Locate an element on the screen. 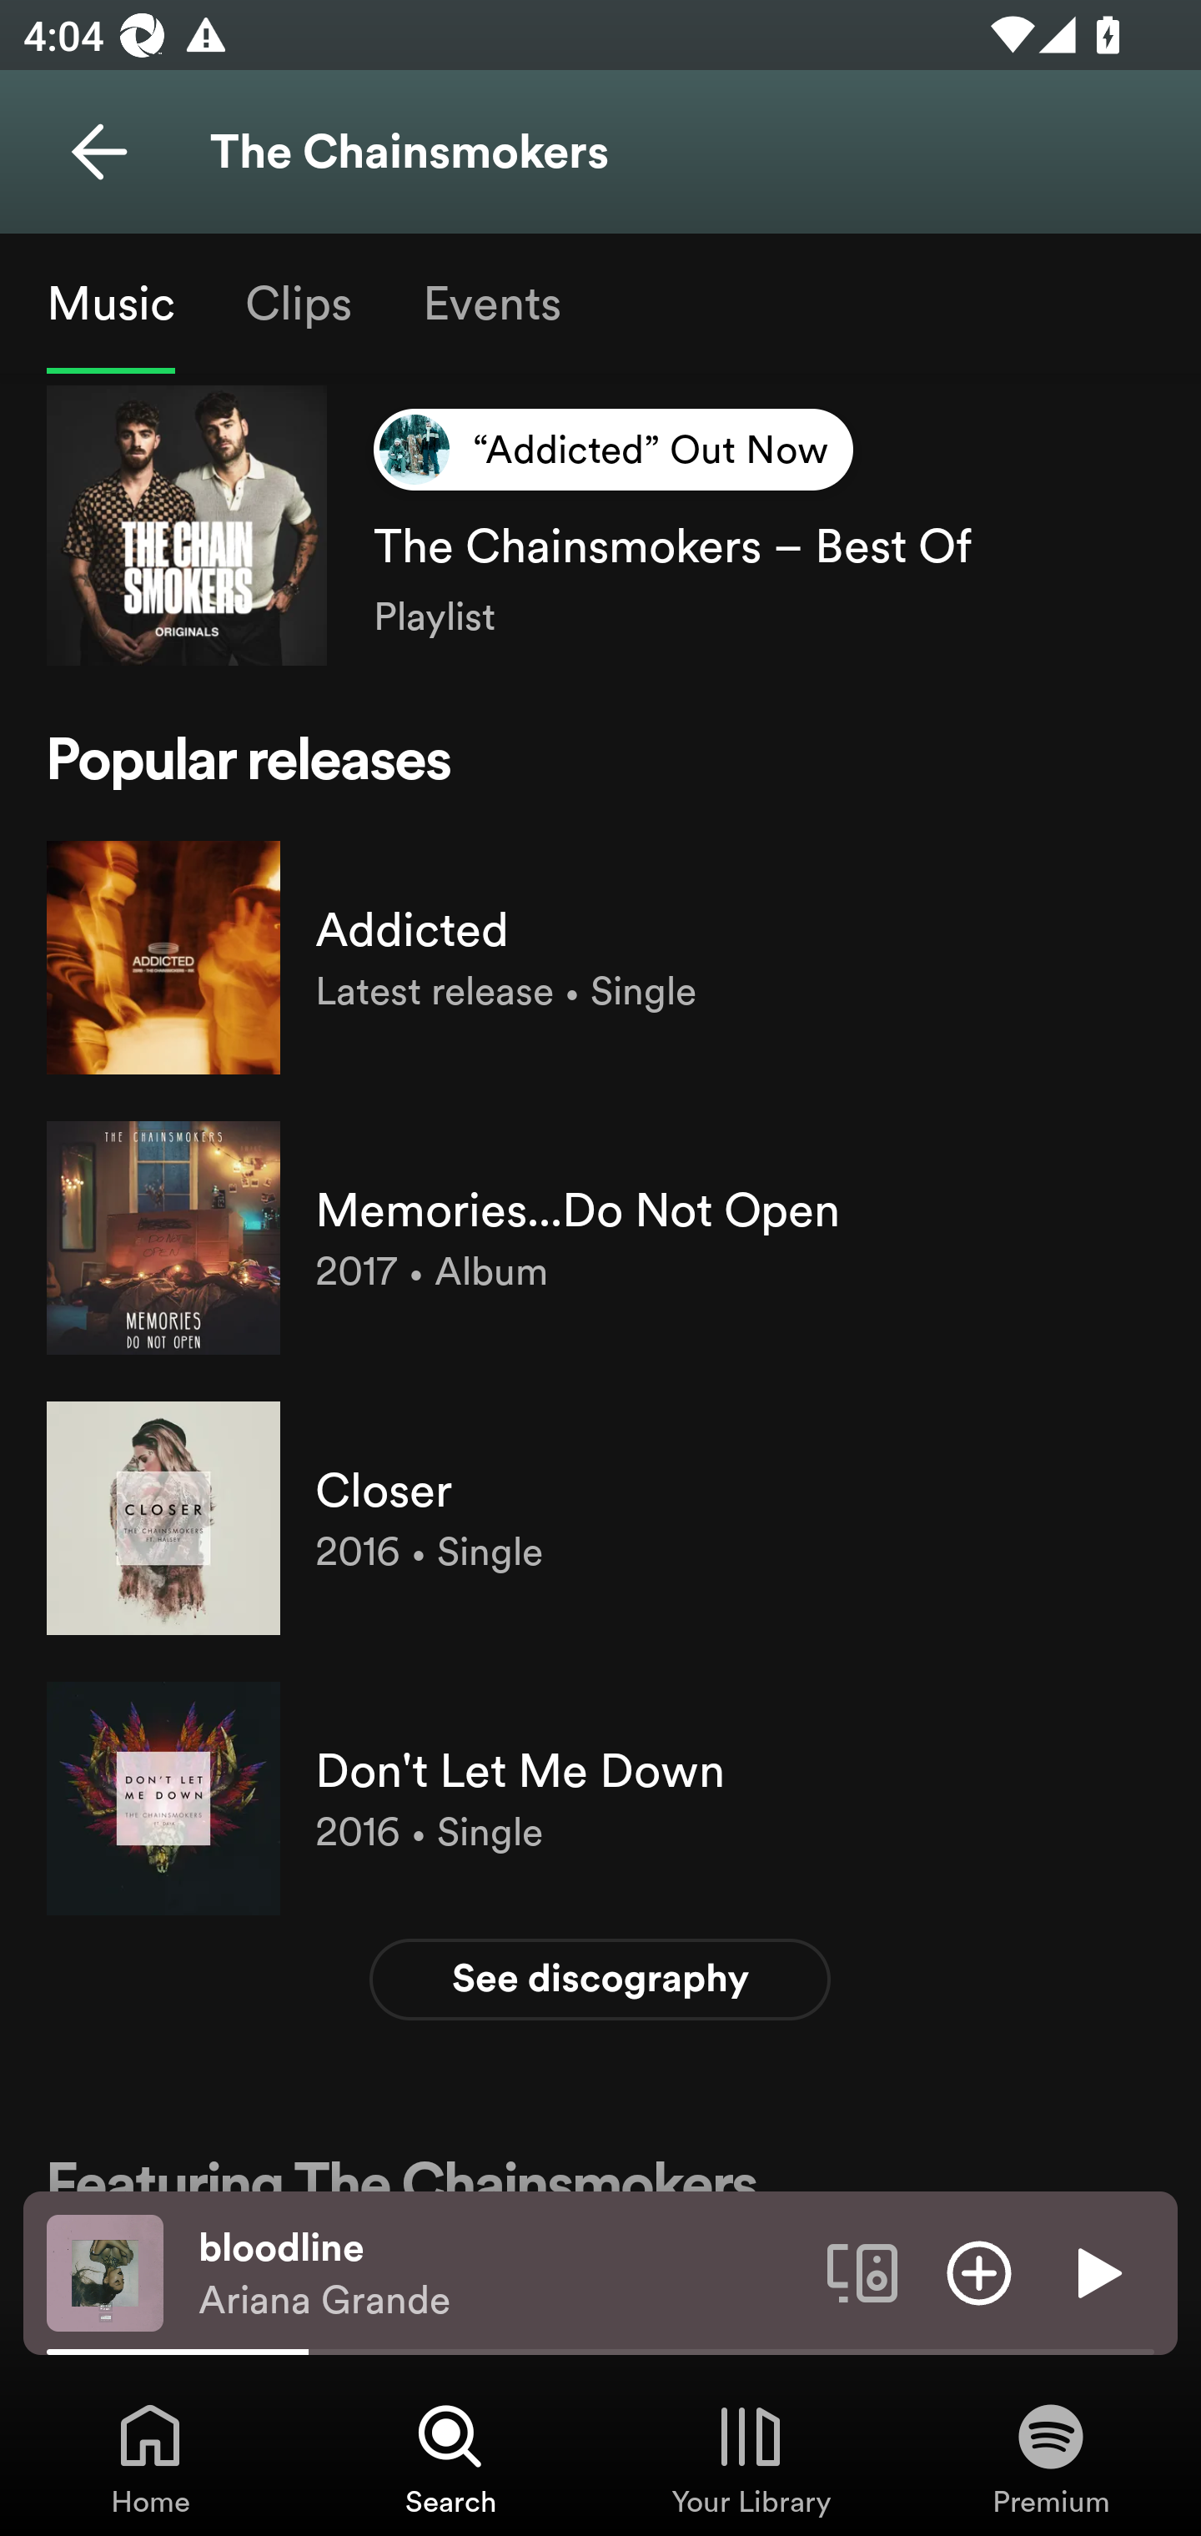  Memories...Do Not Open 2017 • Album is located at coordinates (600, 1237).